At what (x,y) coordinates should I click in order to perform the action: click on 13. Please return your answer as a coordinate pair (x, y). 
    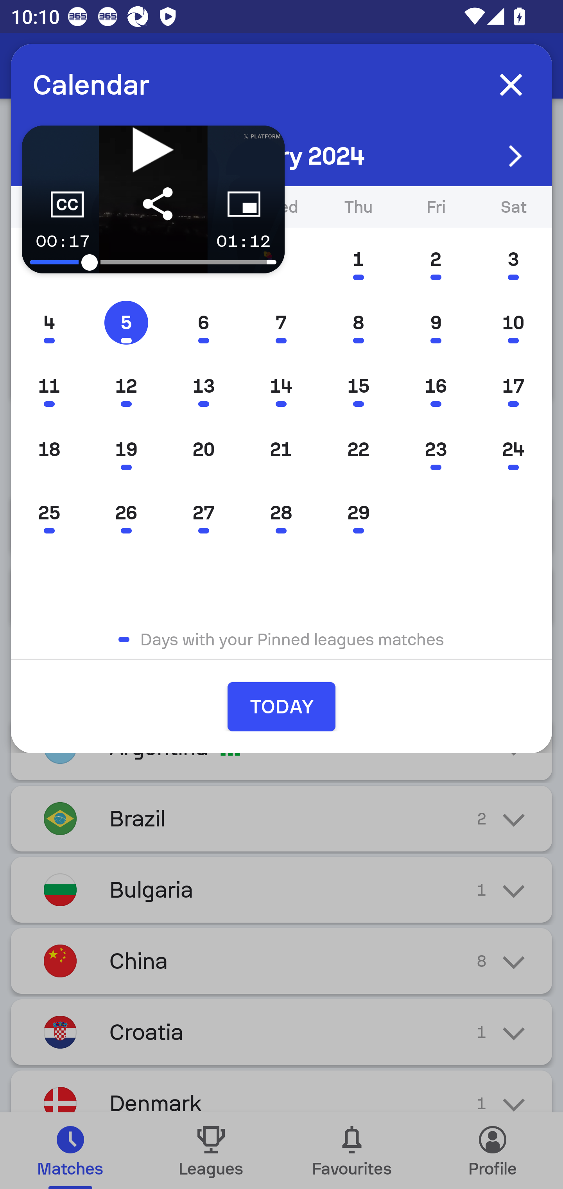
    Looking at the image, I should click on (203, 386).